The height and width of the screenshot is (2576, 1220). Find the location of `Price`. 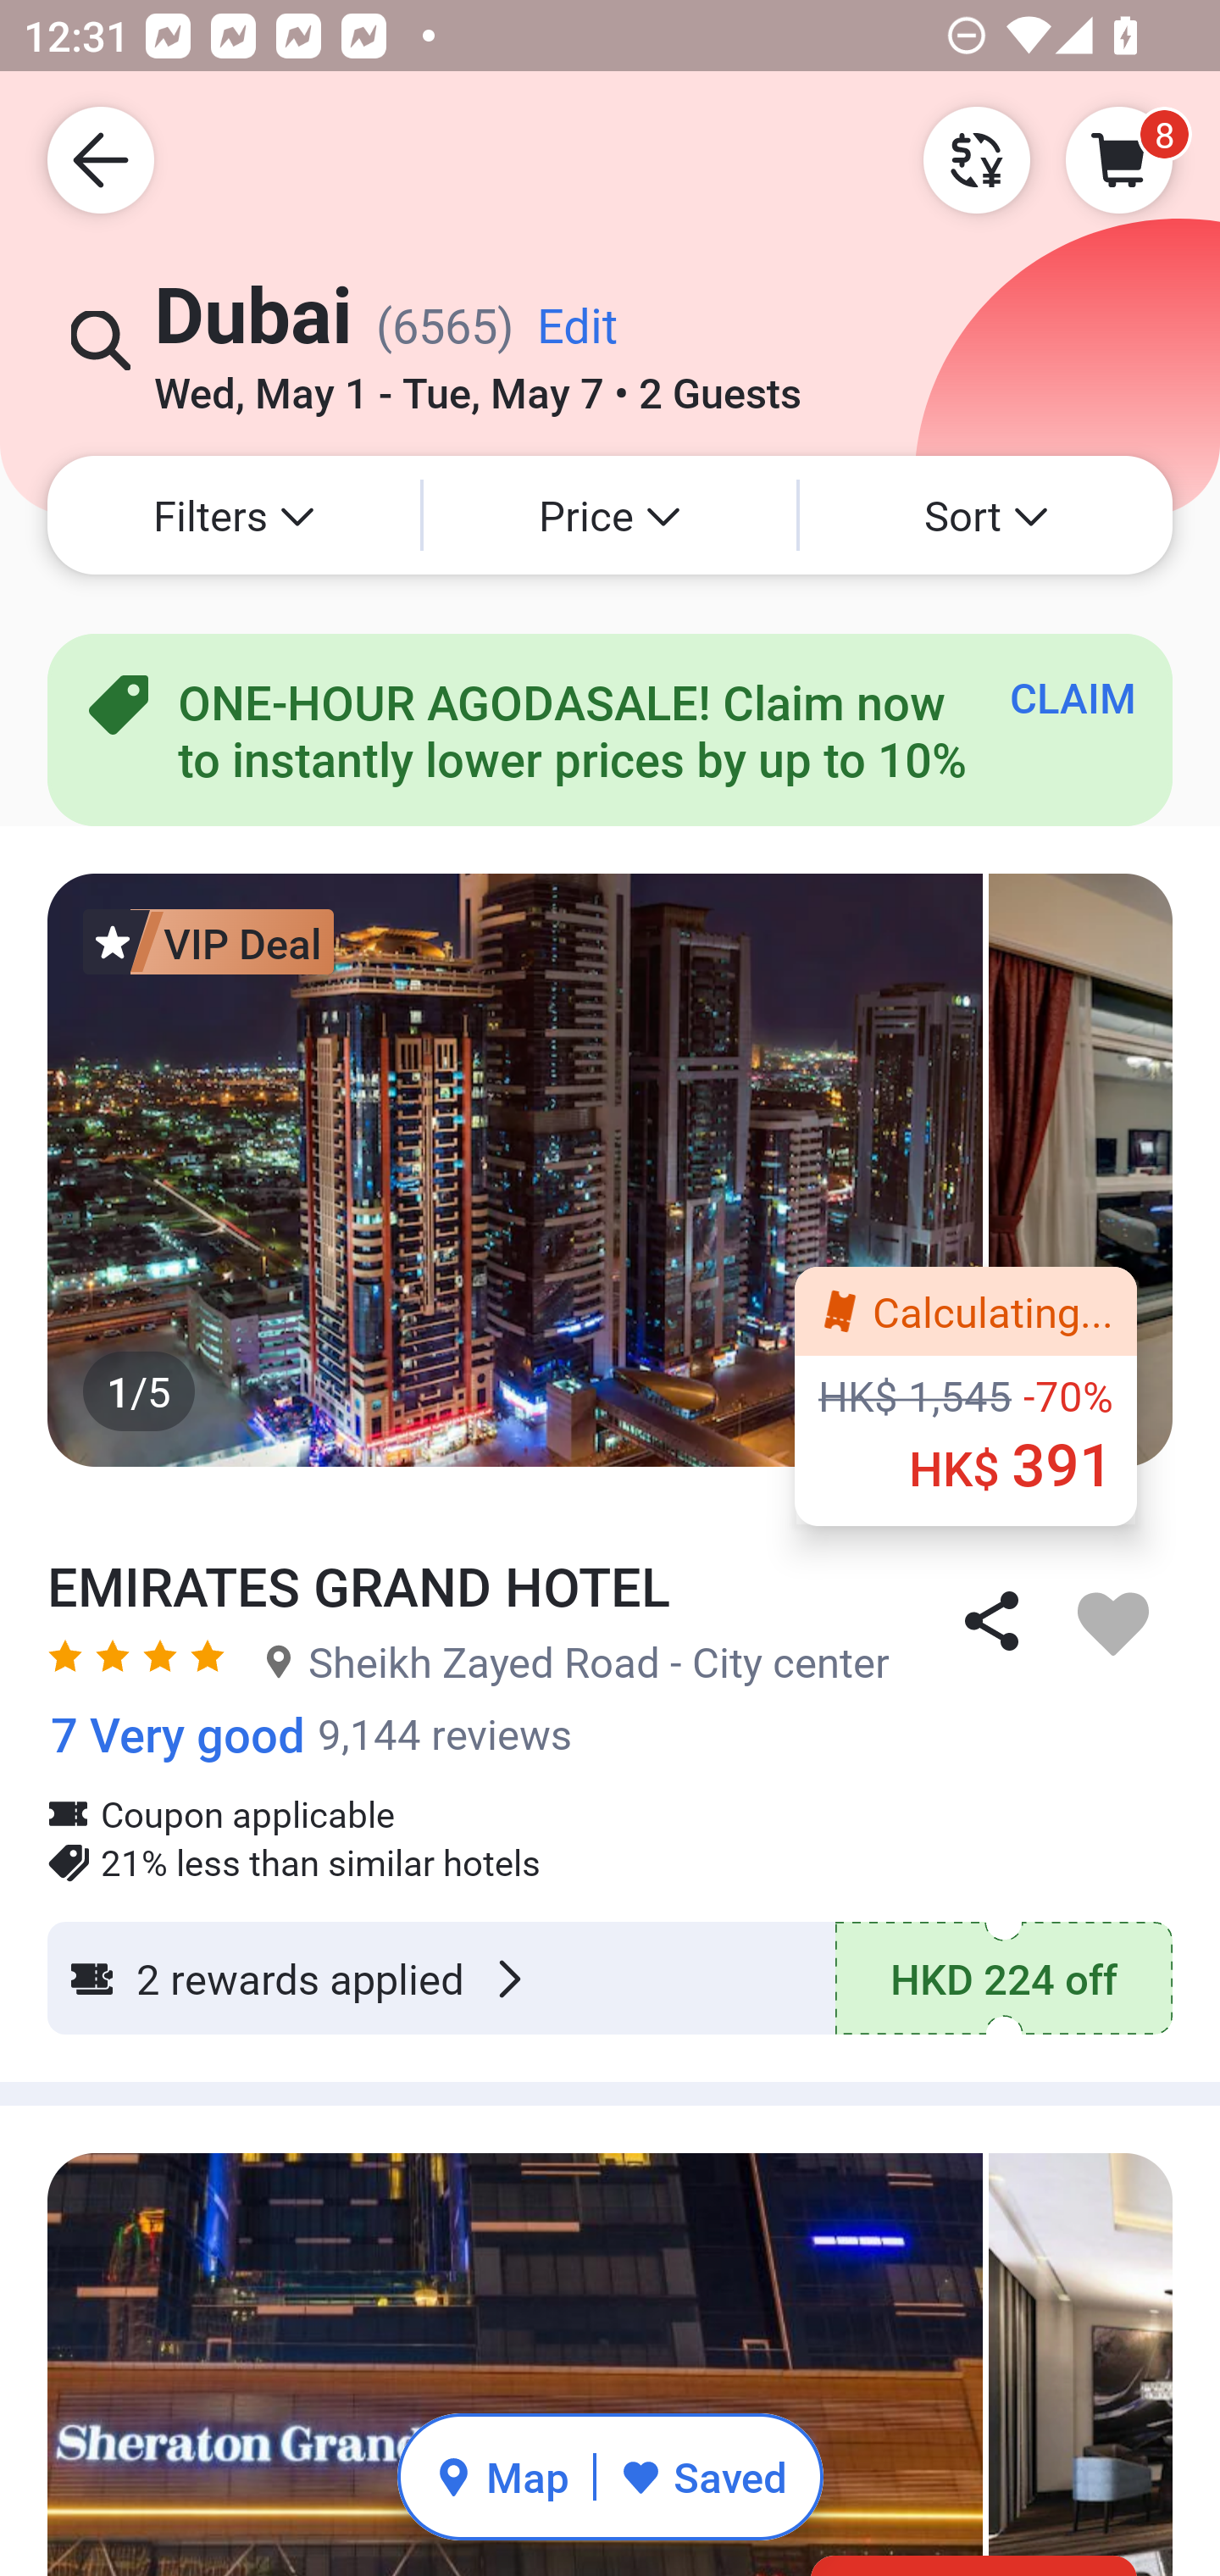

Price is located at coordinates (610, 515).